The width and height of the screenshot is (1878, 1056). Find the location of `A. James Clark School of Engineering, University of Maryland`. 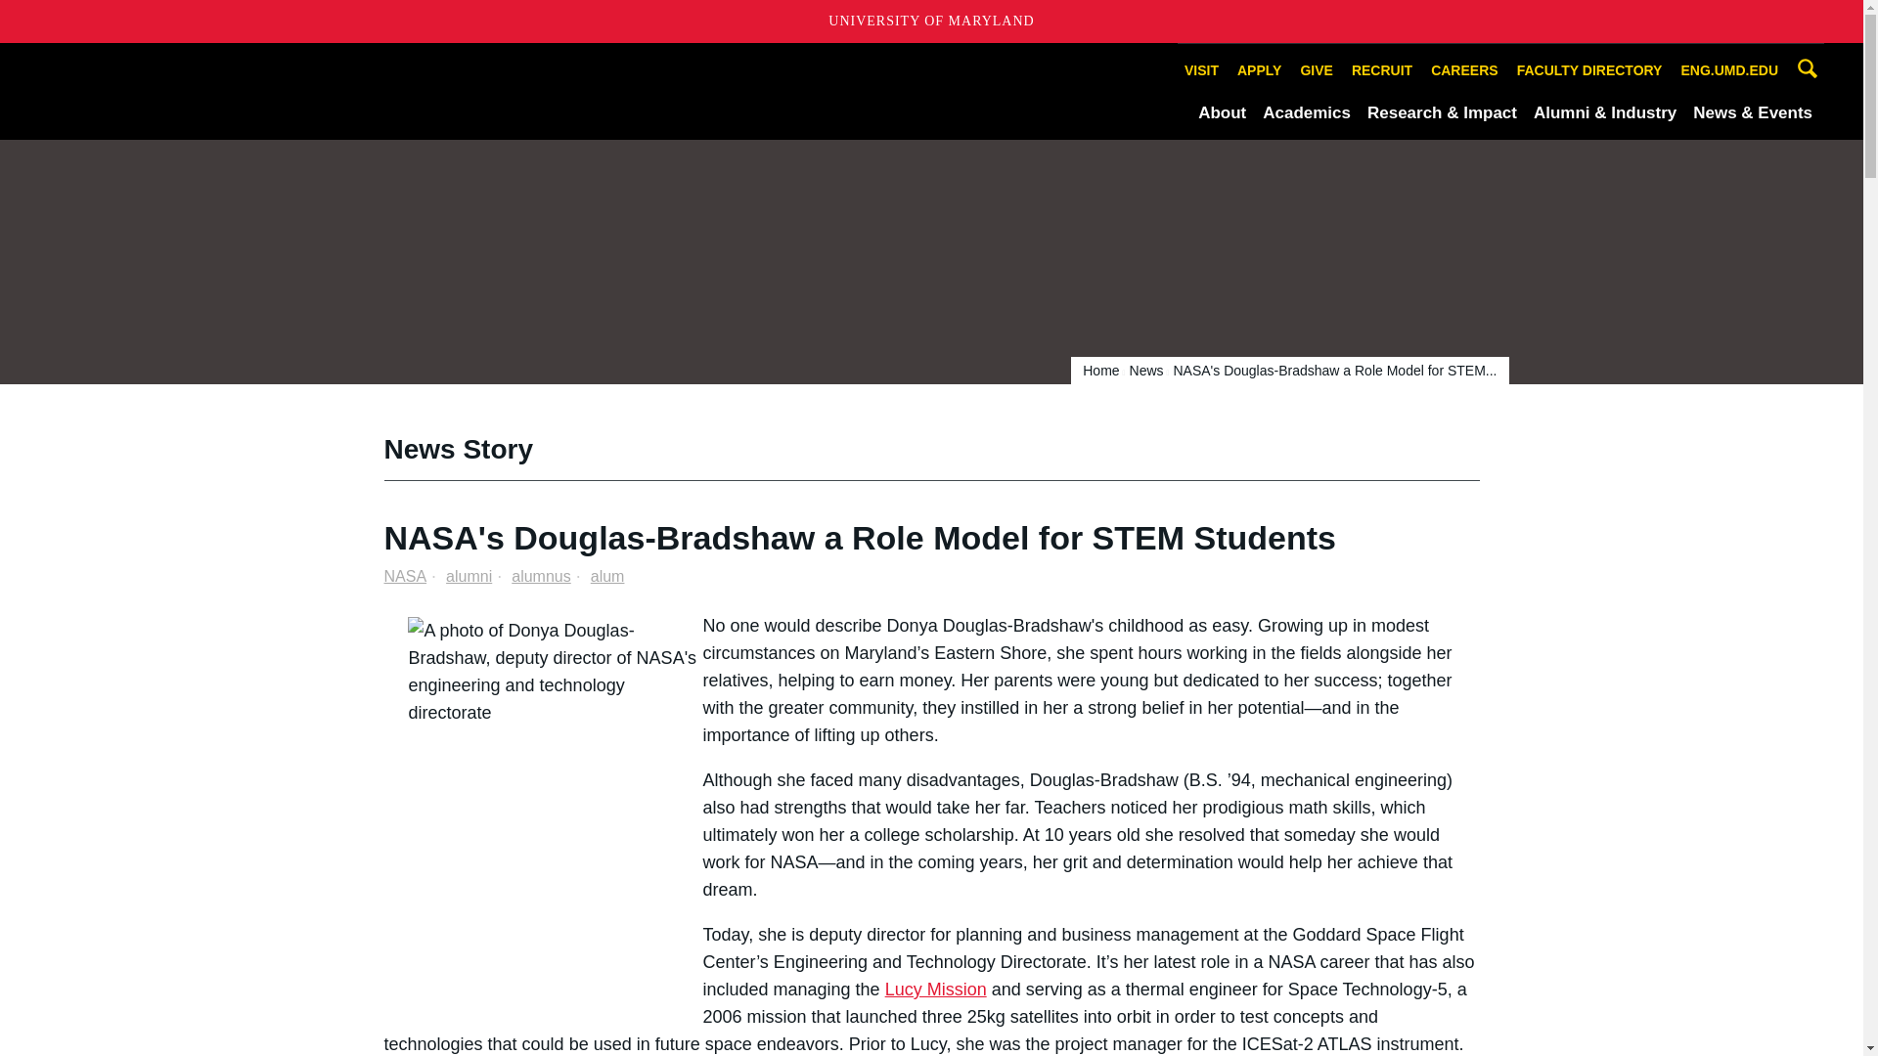

A. James Clark School of Engineering, University of Maryland is located at coordinates (244, 90).